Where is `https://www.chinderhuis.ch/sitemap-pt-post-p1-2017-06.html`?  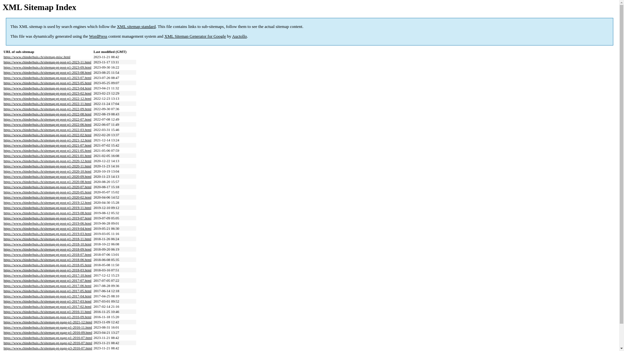
https://www.chinderhuis.ch/sitemap-pt-post-p1-2017-06.html is located at coordinates (47, 286).